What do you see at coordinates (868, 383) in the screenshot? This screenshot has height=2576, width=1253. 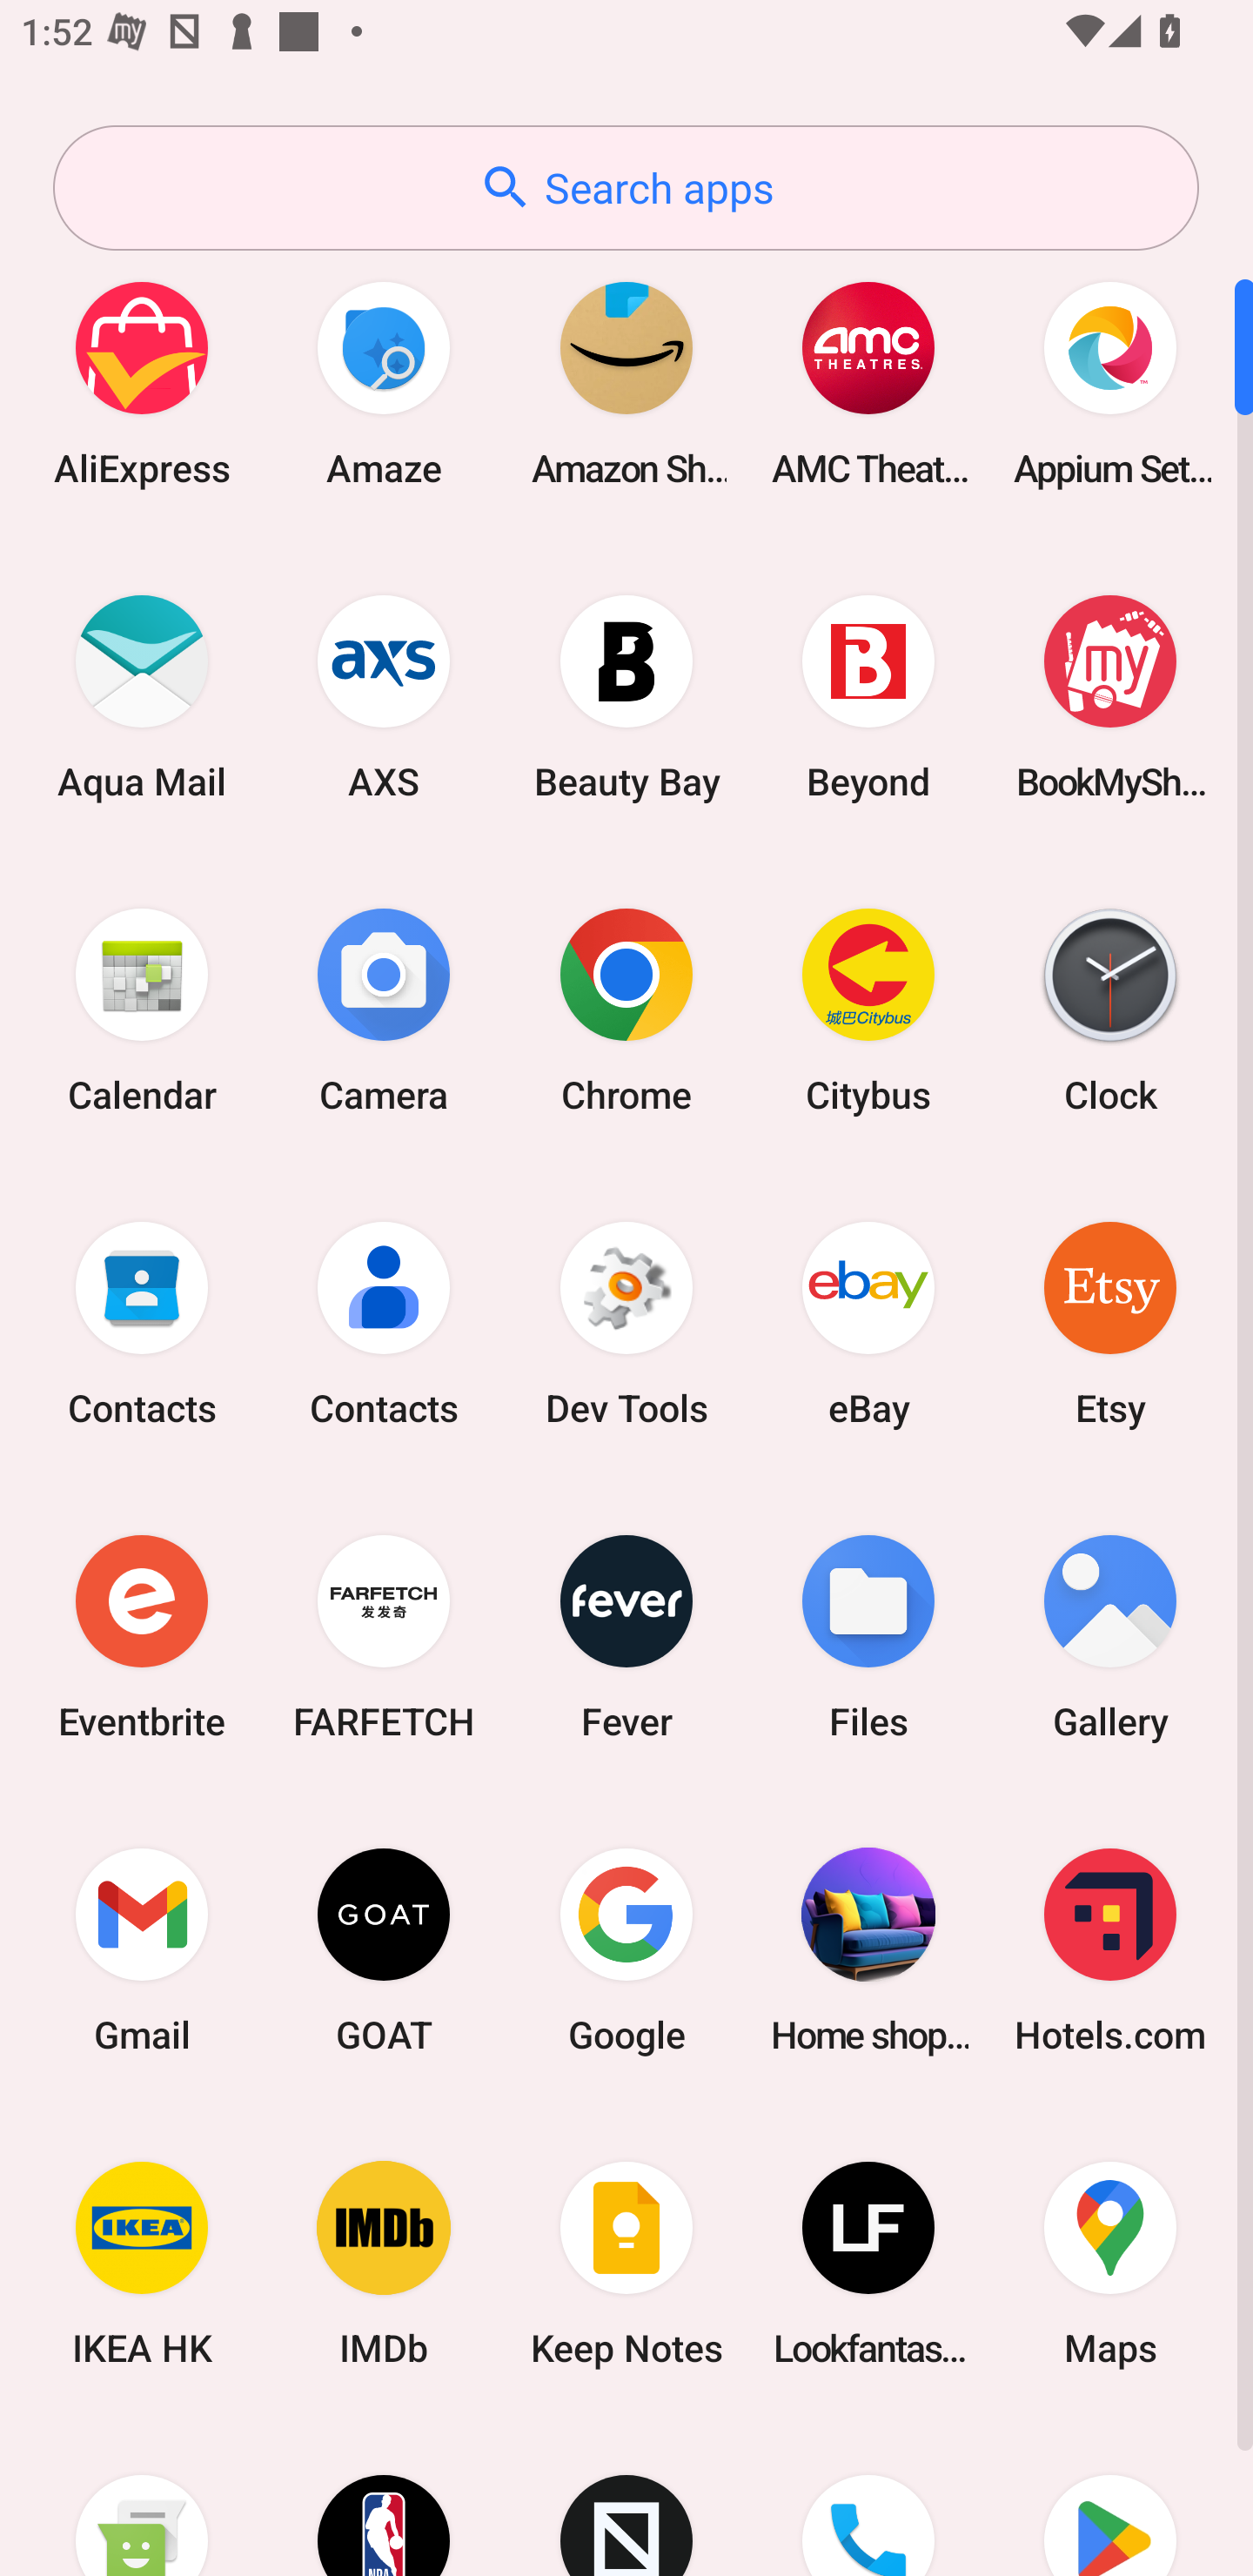 I see `AMC Theatres` at bounding box center [868, 383].